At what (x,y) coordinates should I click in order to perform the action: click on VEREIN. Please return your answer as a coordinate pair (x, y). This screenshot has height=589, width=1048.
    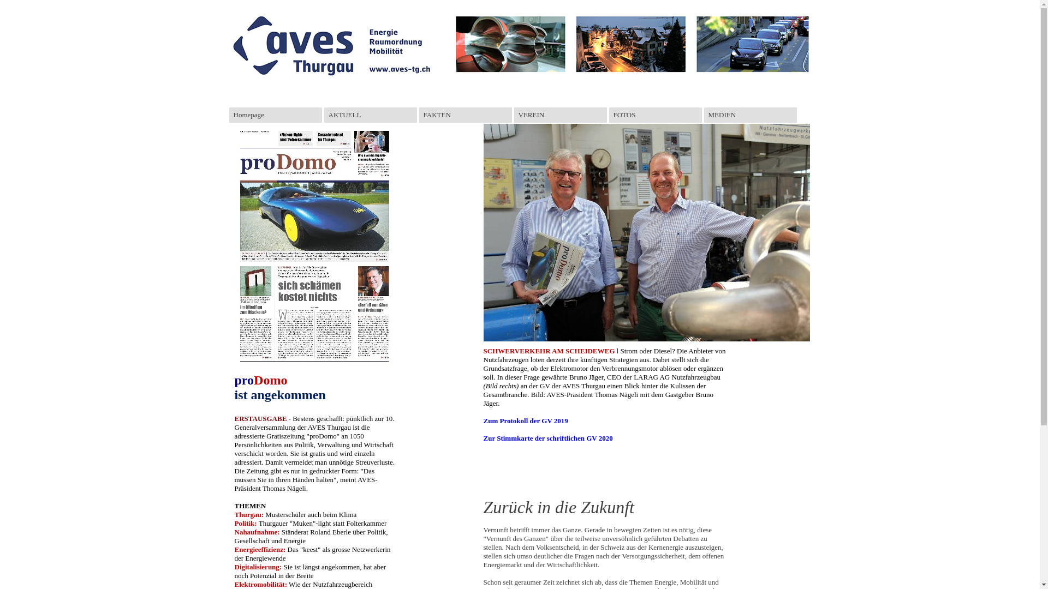
    Looking at the image, I should click on (561, 115).